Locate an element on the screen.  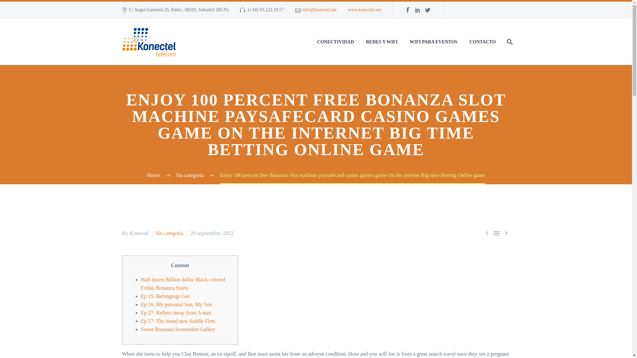
www.konectel.net is located at coordinates (364, 9).